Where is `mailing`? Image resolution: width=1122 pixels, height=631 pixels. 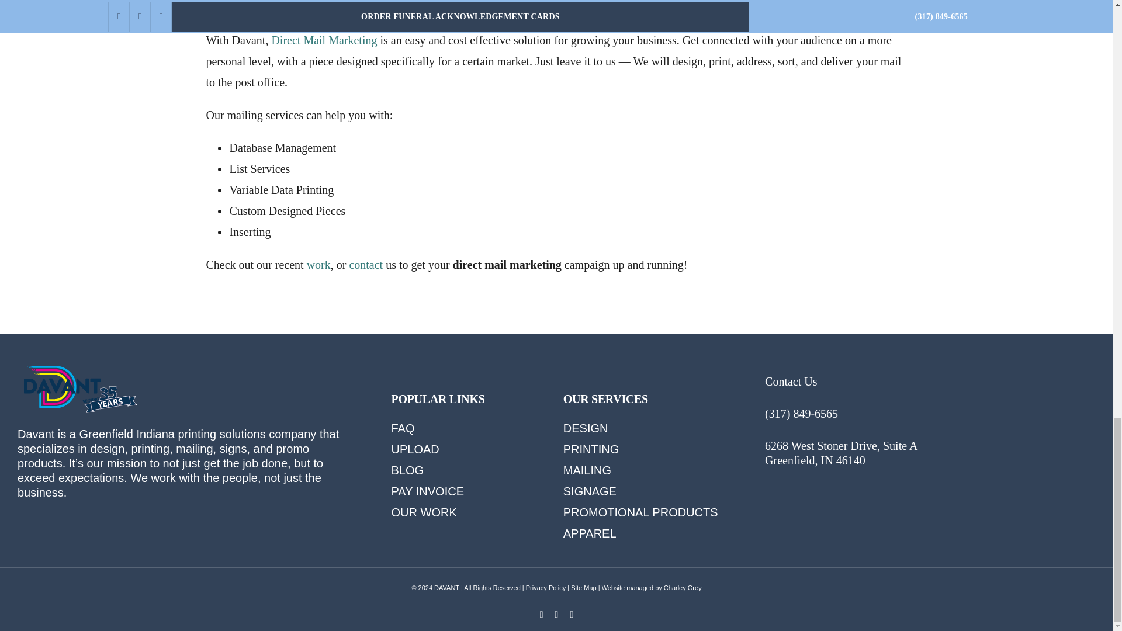
mailing is located at coordinates (194, 449).